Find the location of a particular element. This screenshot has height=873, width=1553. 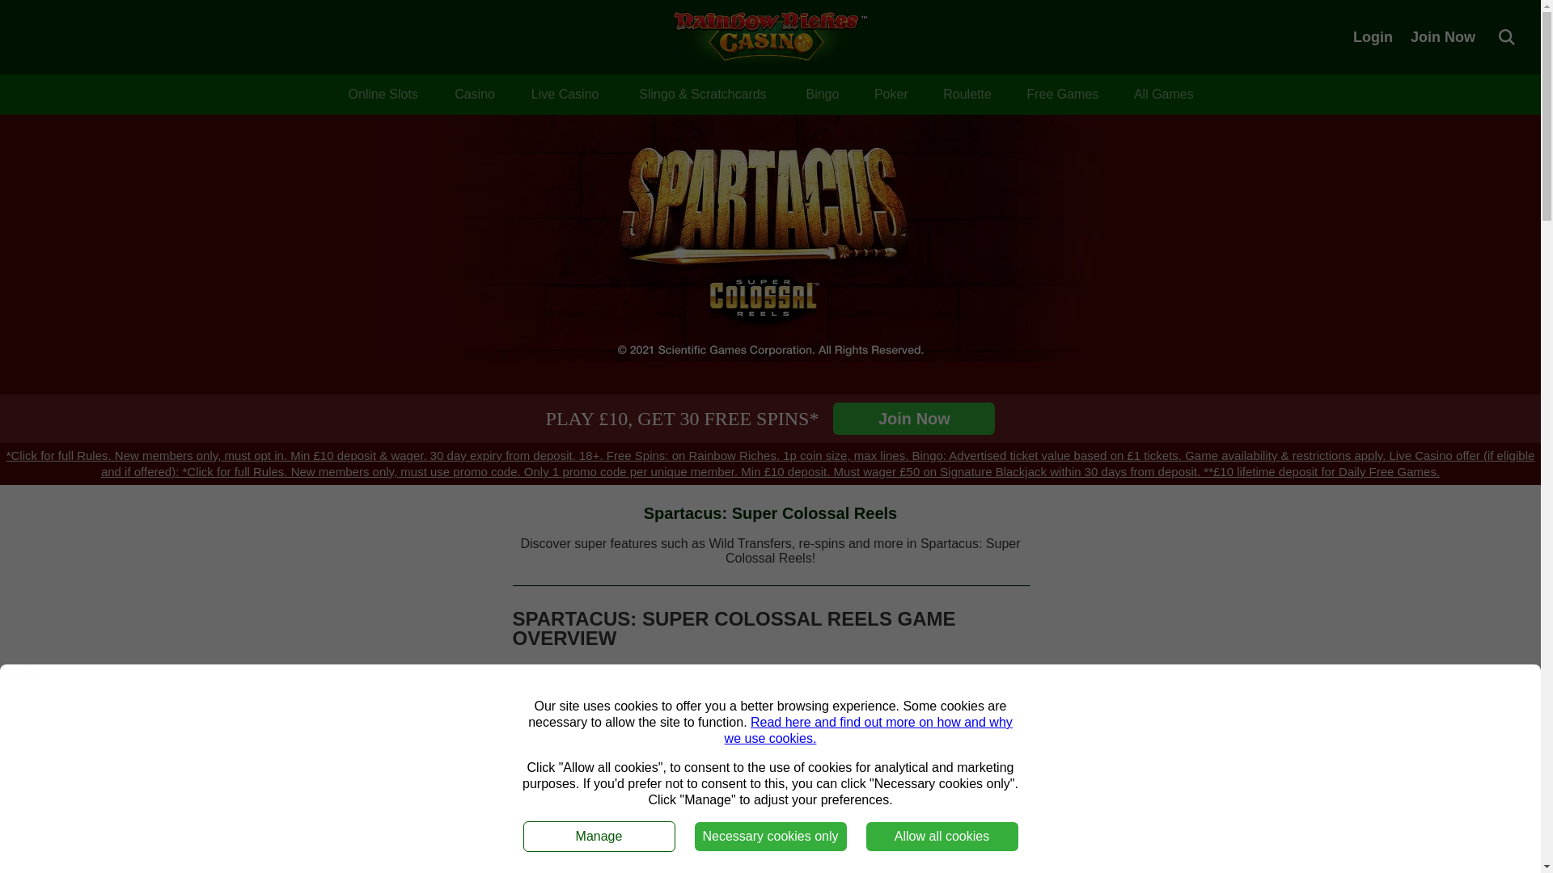

Bingo is located at coordinates (822, 94).